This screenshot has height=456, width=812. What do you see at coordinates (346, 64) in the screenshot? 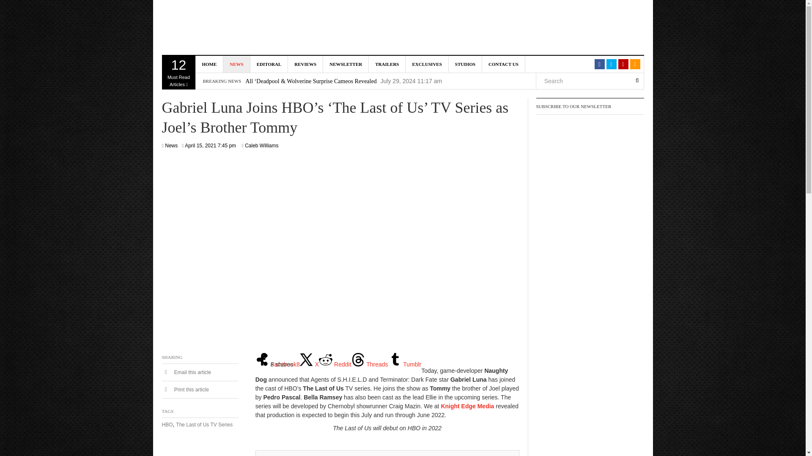
I see `NEWSLETTER` at bounding box center [346, 64].